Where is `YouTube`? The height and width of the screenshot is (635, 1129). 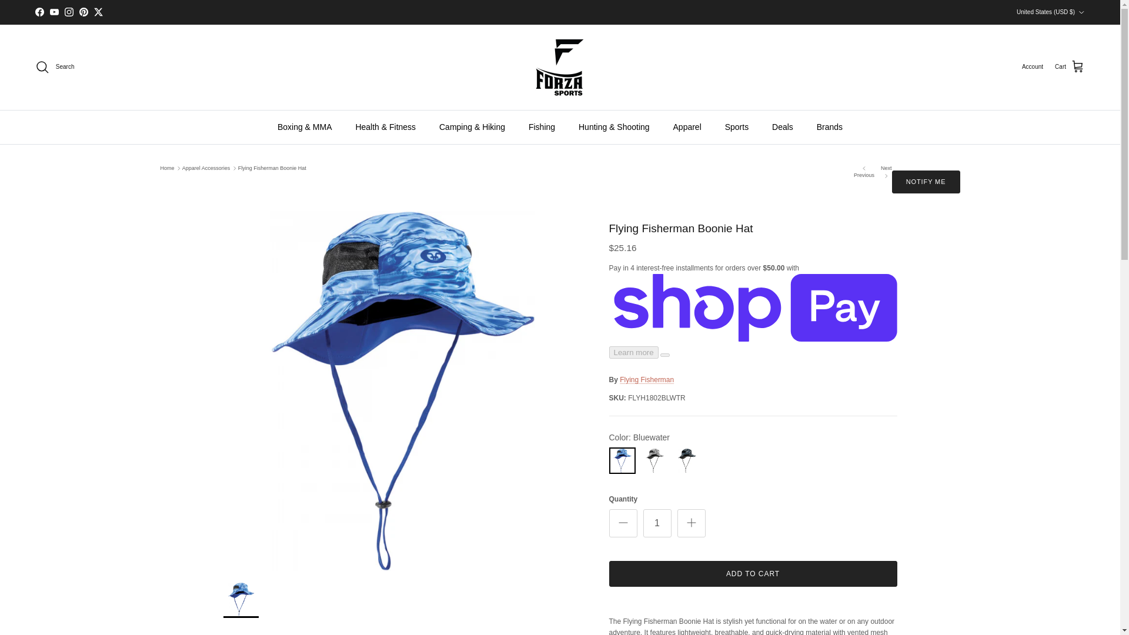
YouTube is located at coordinates (54, 12).